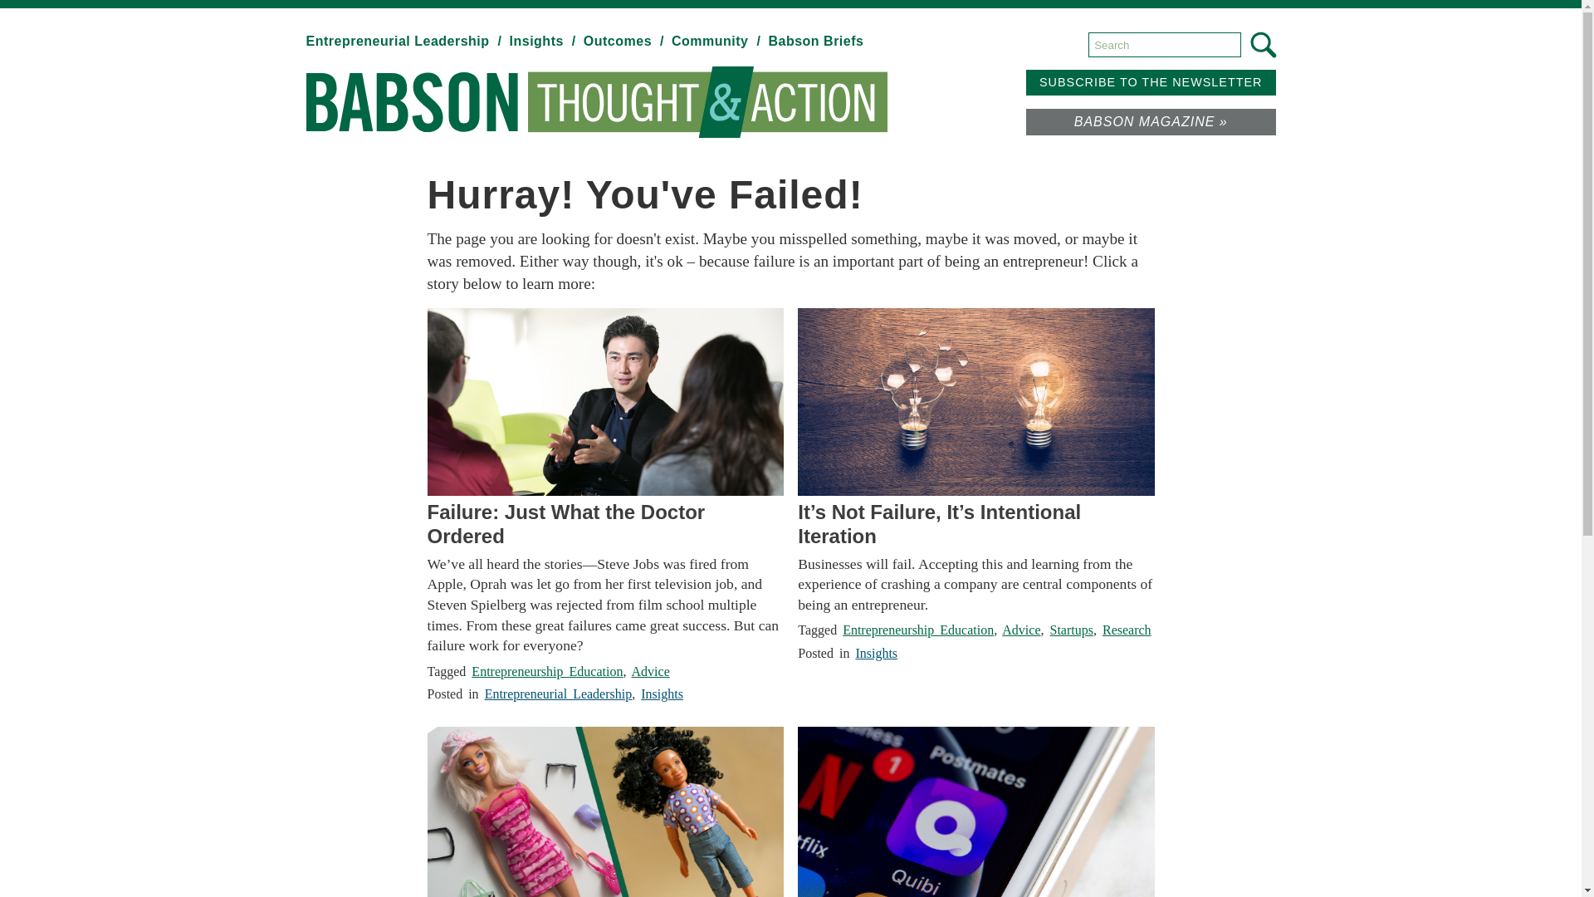 The width and height of the screenshot is (1594, 897). What do you see at coordinates (918, 630) in the screenshot?
I see `Entrepreneurship Education` at bounding box center [918, 630].